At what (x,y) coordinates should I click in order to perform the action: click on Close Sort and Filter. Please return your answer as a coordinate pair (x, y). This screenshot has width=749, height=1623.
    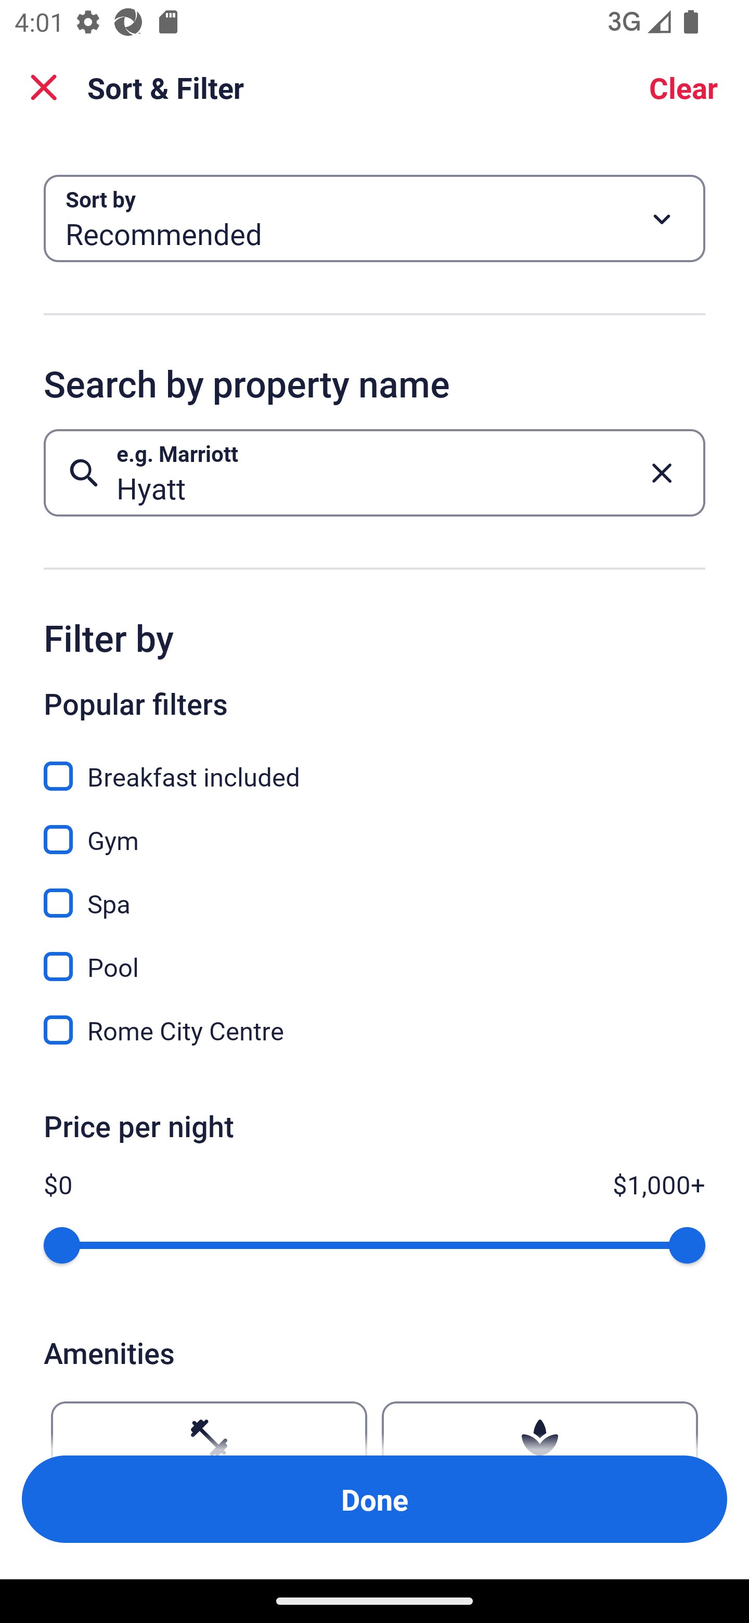
    Looking at the image, I should click on (44, 87).